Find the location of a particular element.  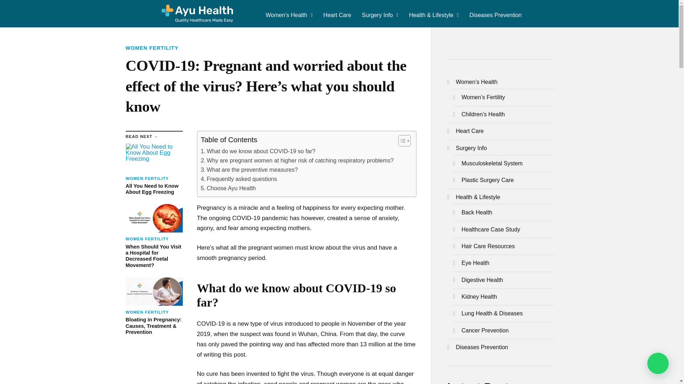

What do we know about COVID-19 so far? is located at coordinates (239, 179).